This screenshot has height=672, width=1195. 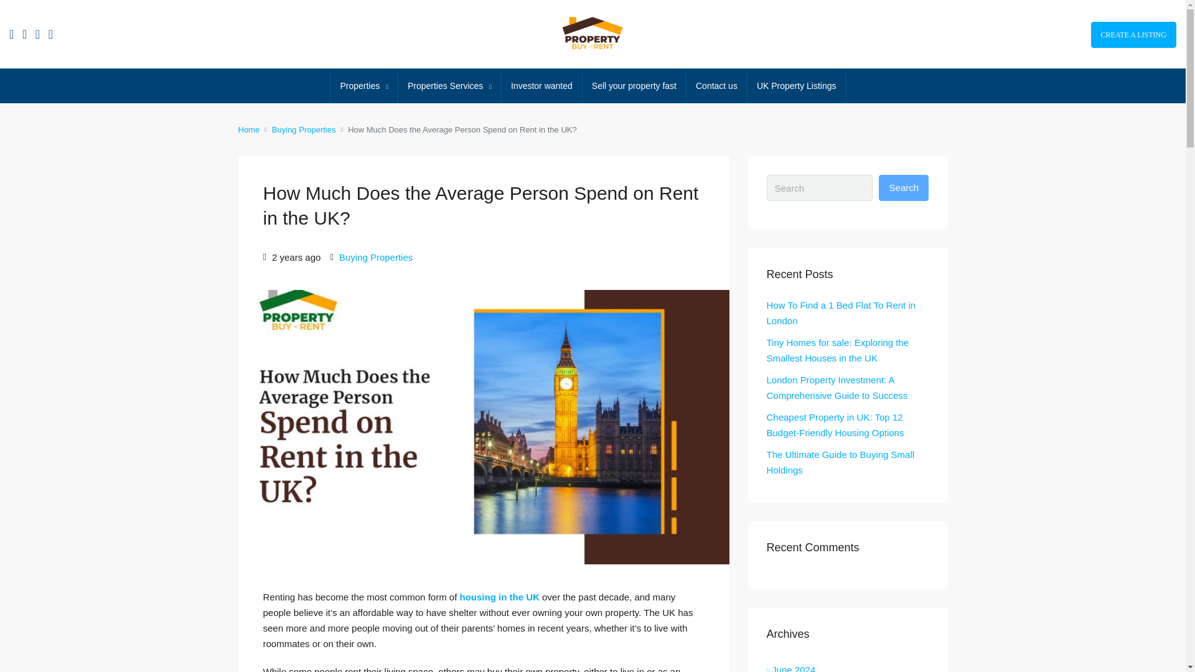 What do you see at coordinates (634, 86) in the screenshot?
I see `Sell your property fast` at bounding box center [634, 86].